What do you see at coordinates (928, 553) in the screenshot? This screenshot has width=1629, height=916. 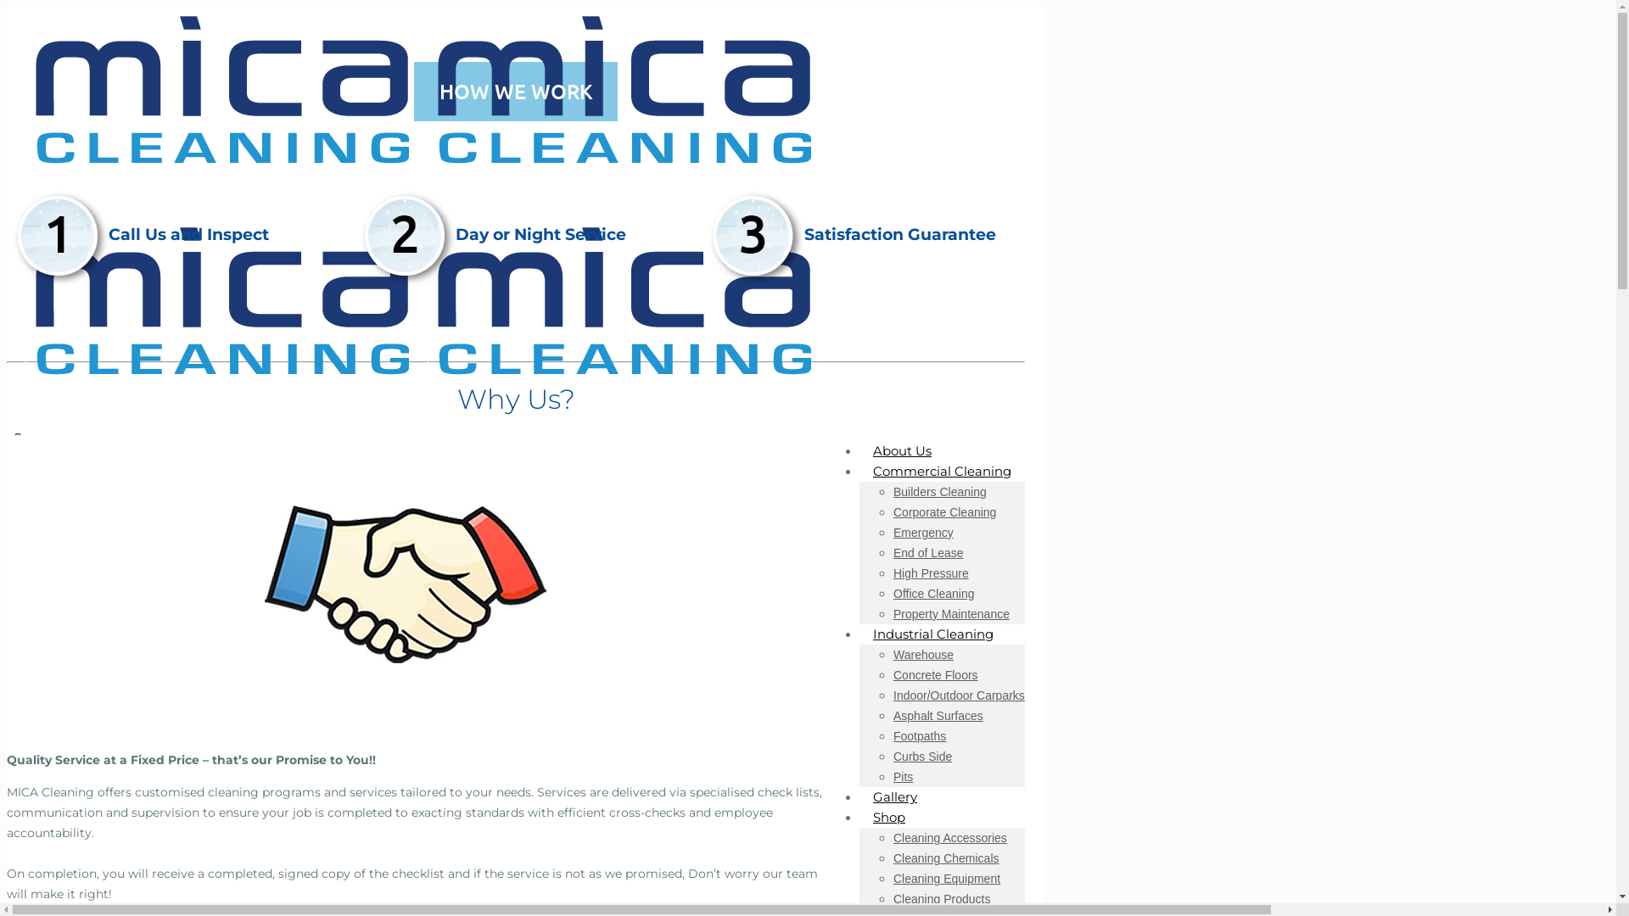 I see `End of Lease` at bounding box center [928, 553].